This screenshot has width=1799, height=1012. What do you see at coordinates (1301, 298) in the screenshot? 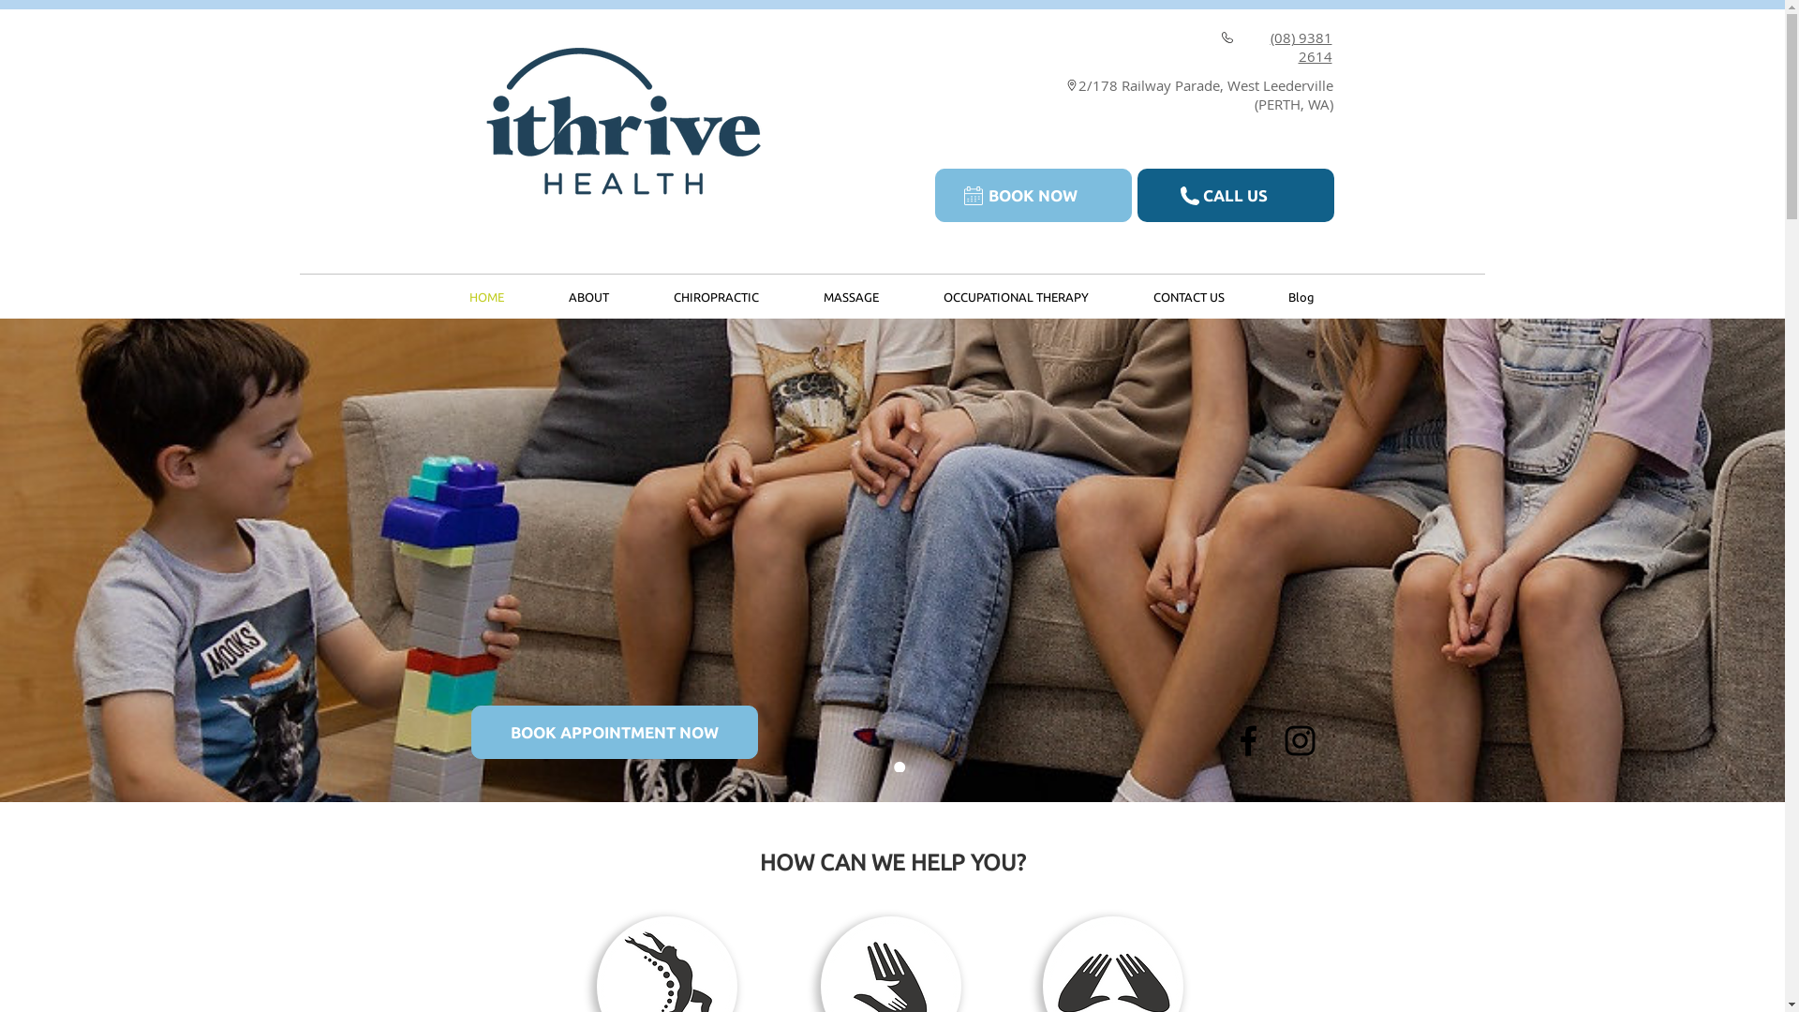
I see `Blog` at bounding box center [1301, 298].